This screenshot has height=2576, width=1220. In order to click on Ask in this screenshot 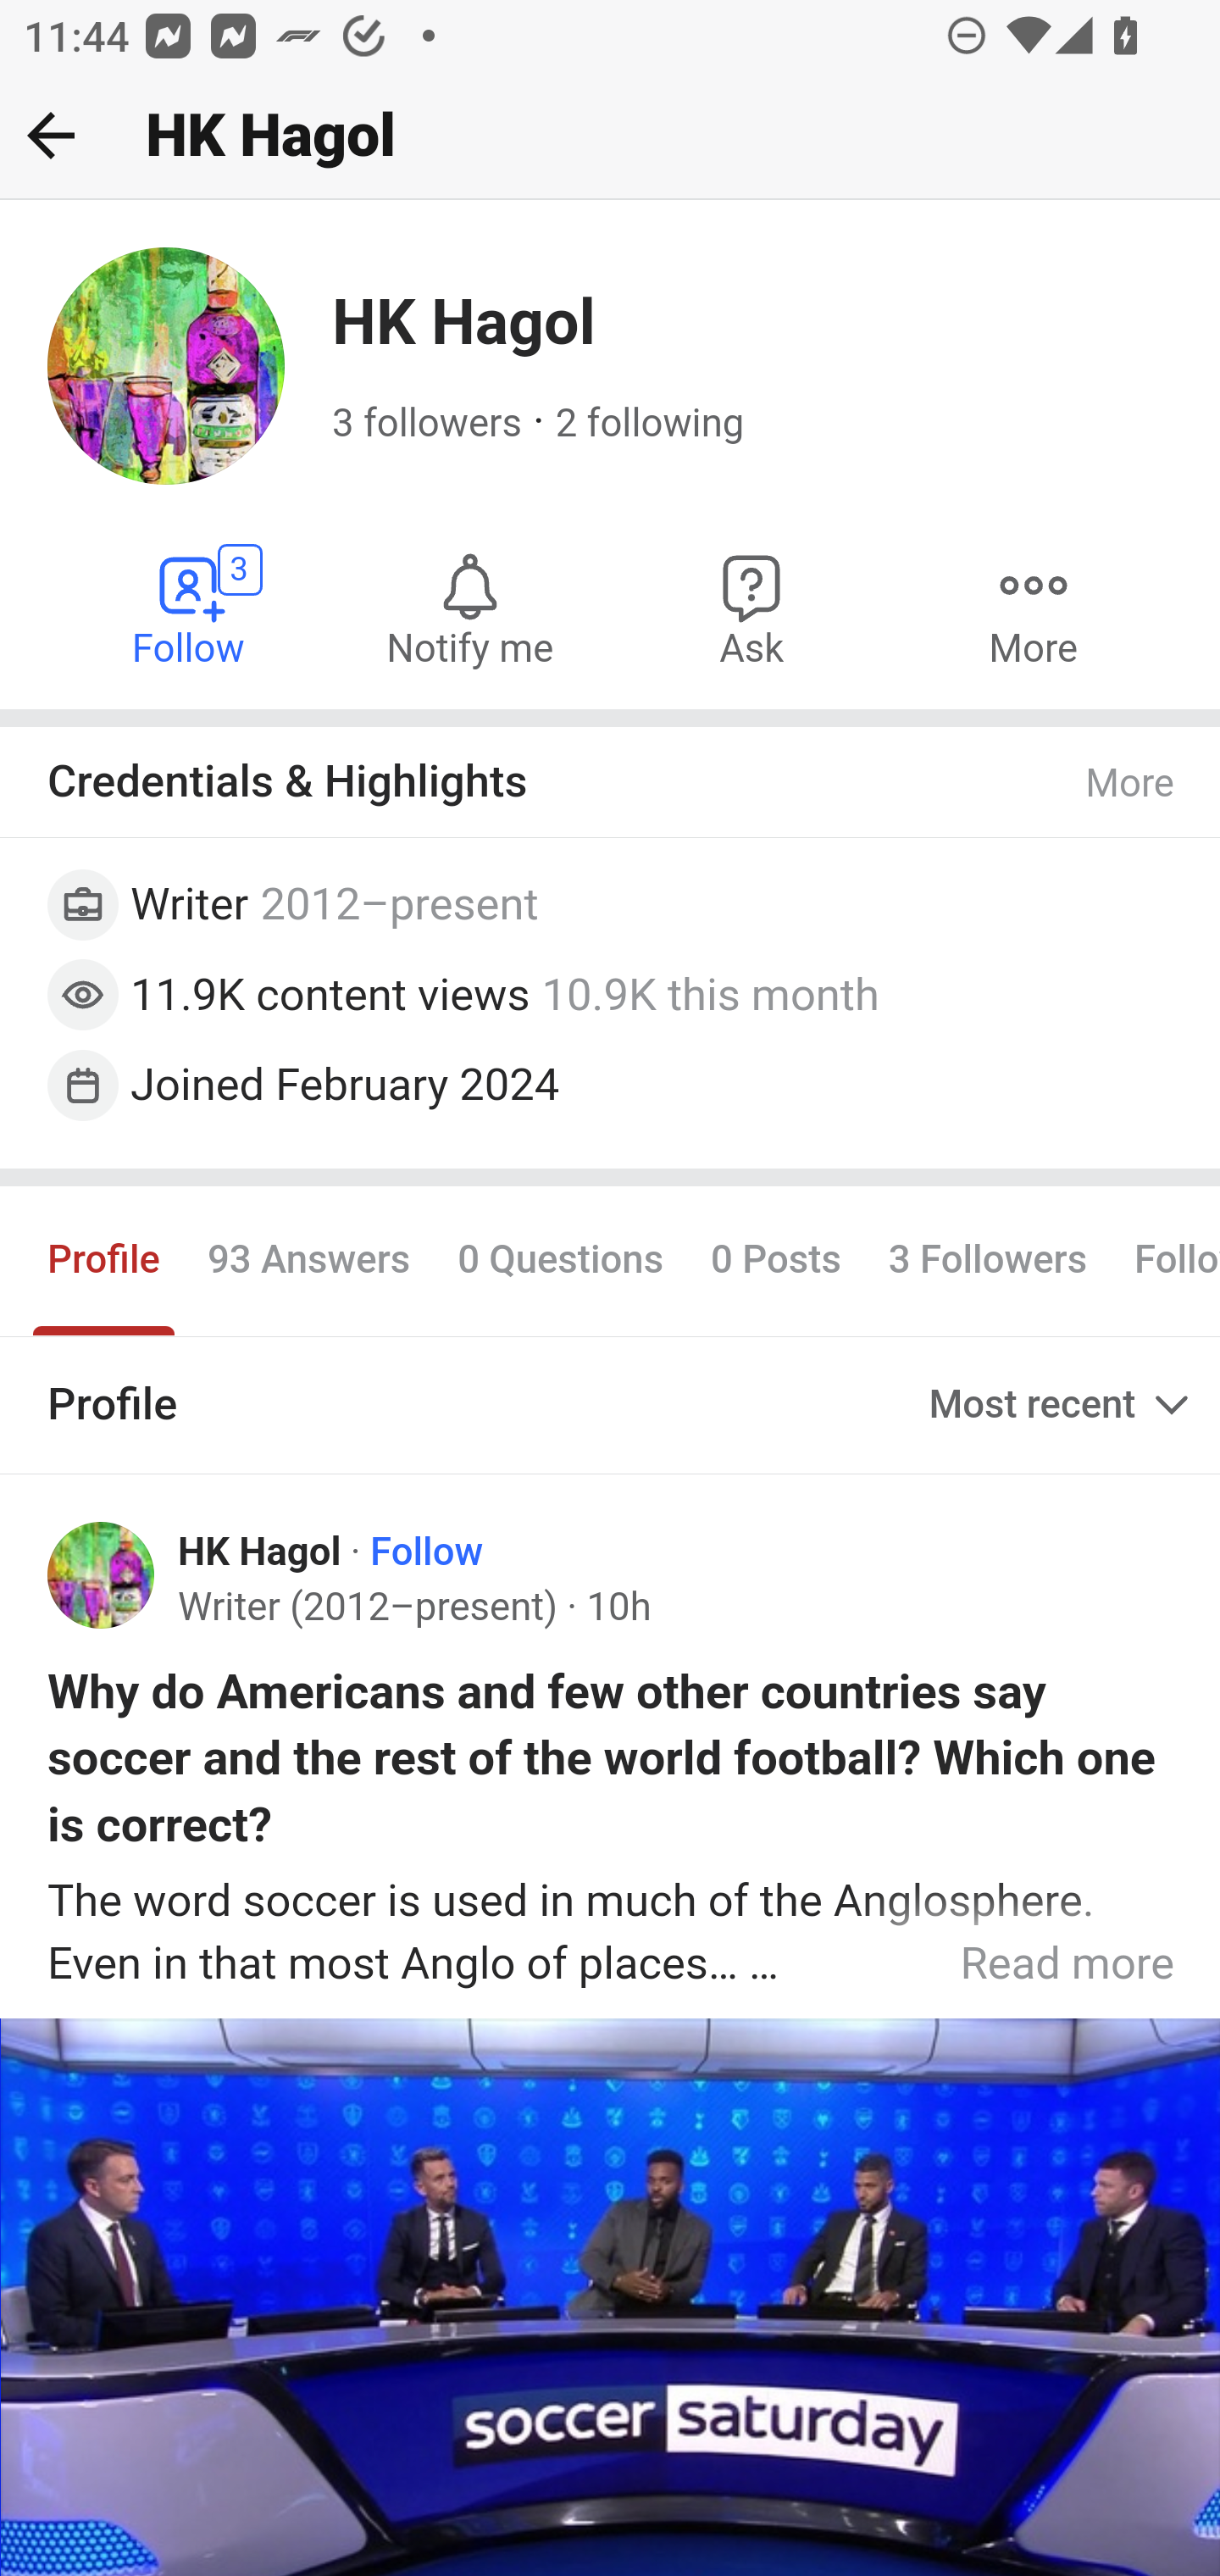, I will do `click(752, 608)`.